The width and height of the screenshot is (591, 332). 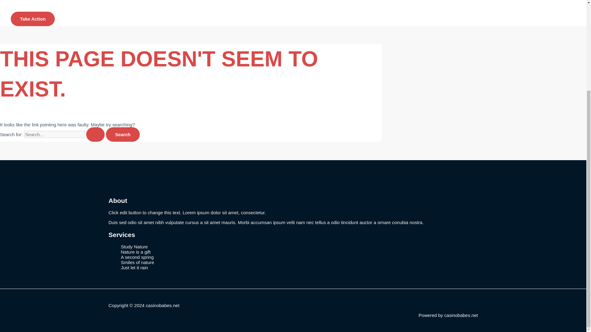 What do you see at coordinates (137, 257) in the screenshot?
I see `A second spring` at bounding box center [137, 257].